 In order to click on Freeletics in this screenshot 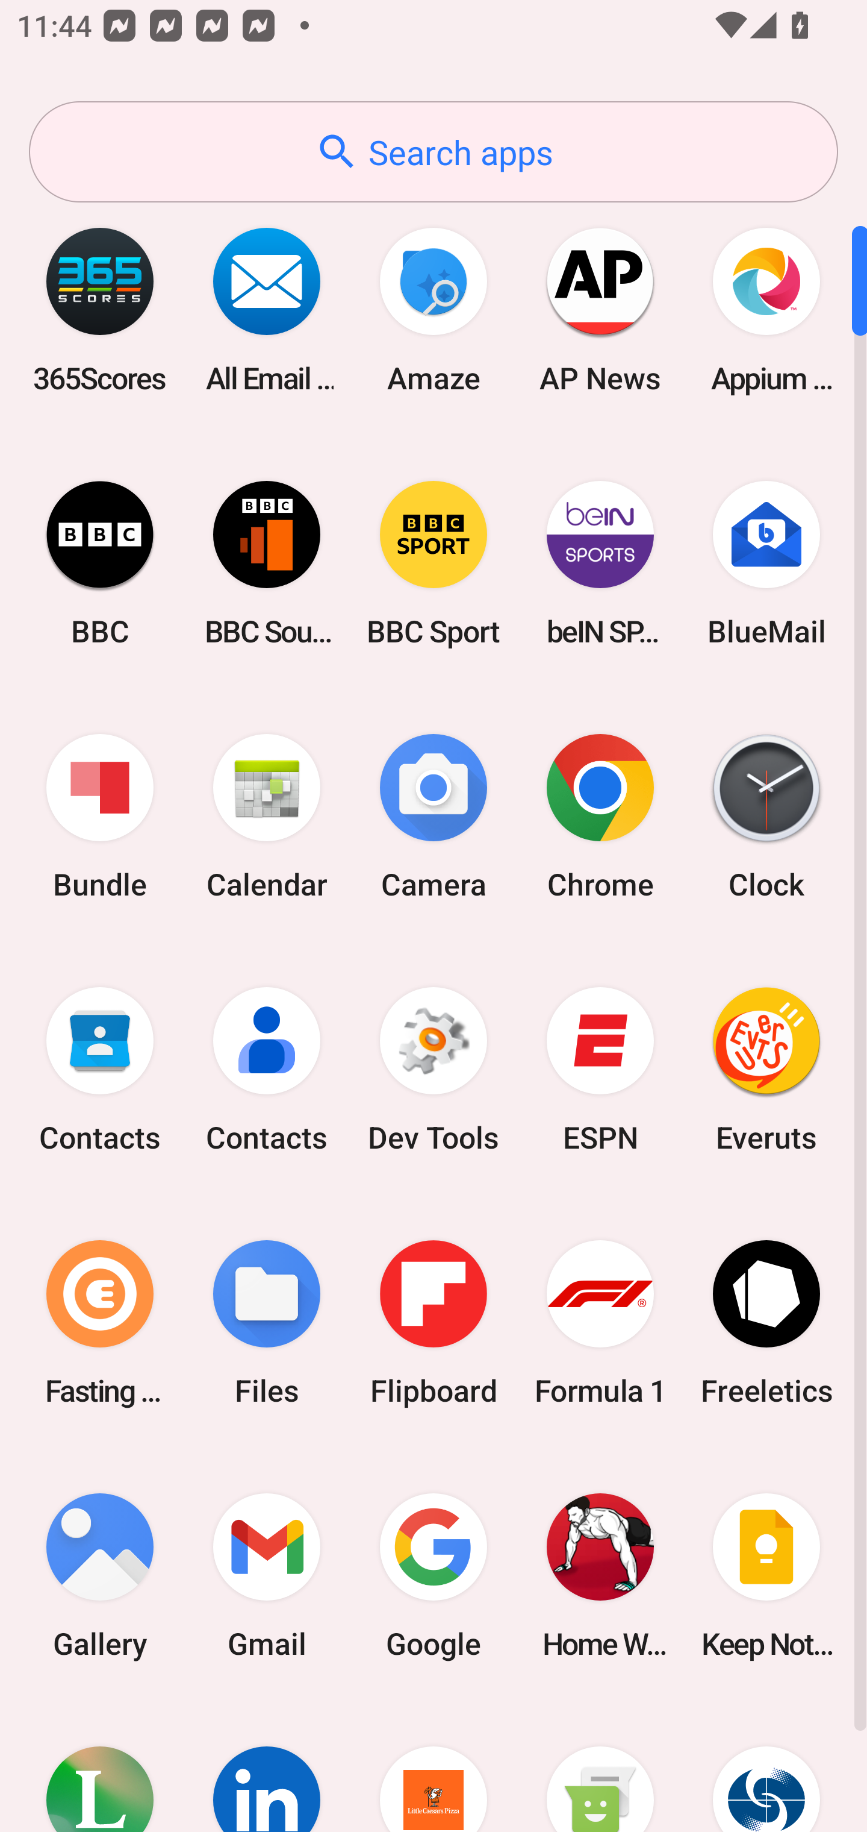, I will do `click(766, 1322)`.